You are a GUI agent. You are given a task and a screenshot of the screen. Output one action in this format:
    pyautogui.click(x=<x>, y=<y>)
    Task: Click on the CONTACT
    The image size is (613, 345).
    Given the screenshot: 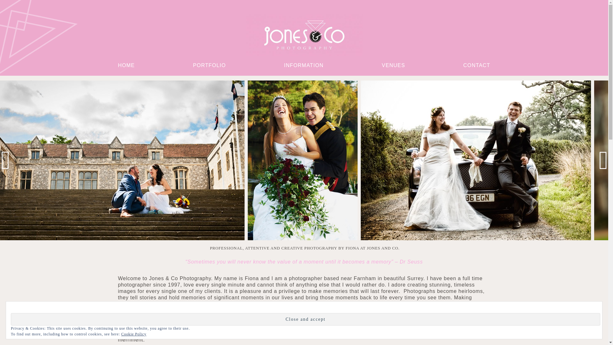 What is the action you would take?
    pyautogui.click(x=477, y=65)
    